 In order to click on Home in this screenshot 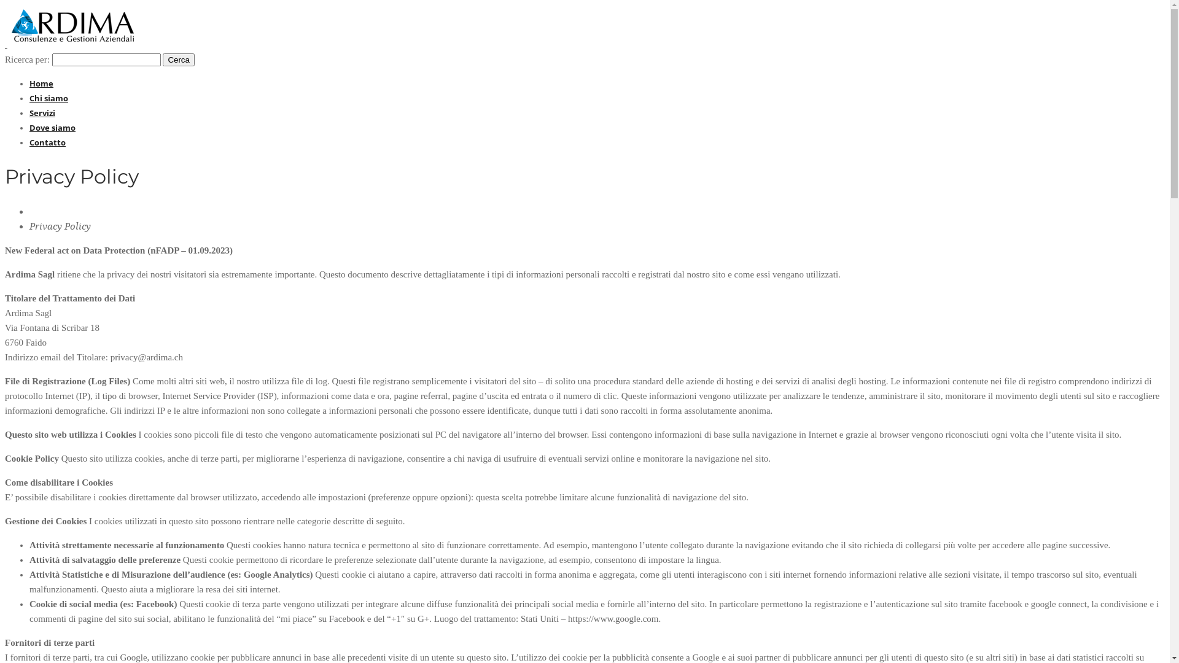, I will do `click(42, 83)`.